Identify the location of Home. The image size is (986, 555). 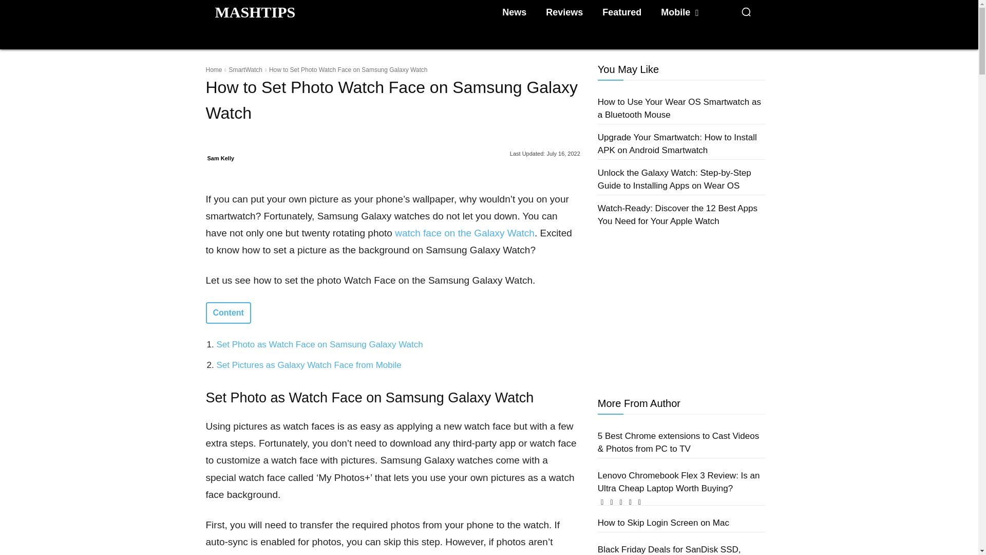
(214, 69).